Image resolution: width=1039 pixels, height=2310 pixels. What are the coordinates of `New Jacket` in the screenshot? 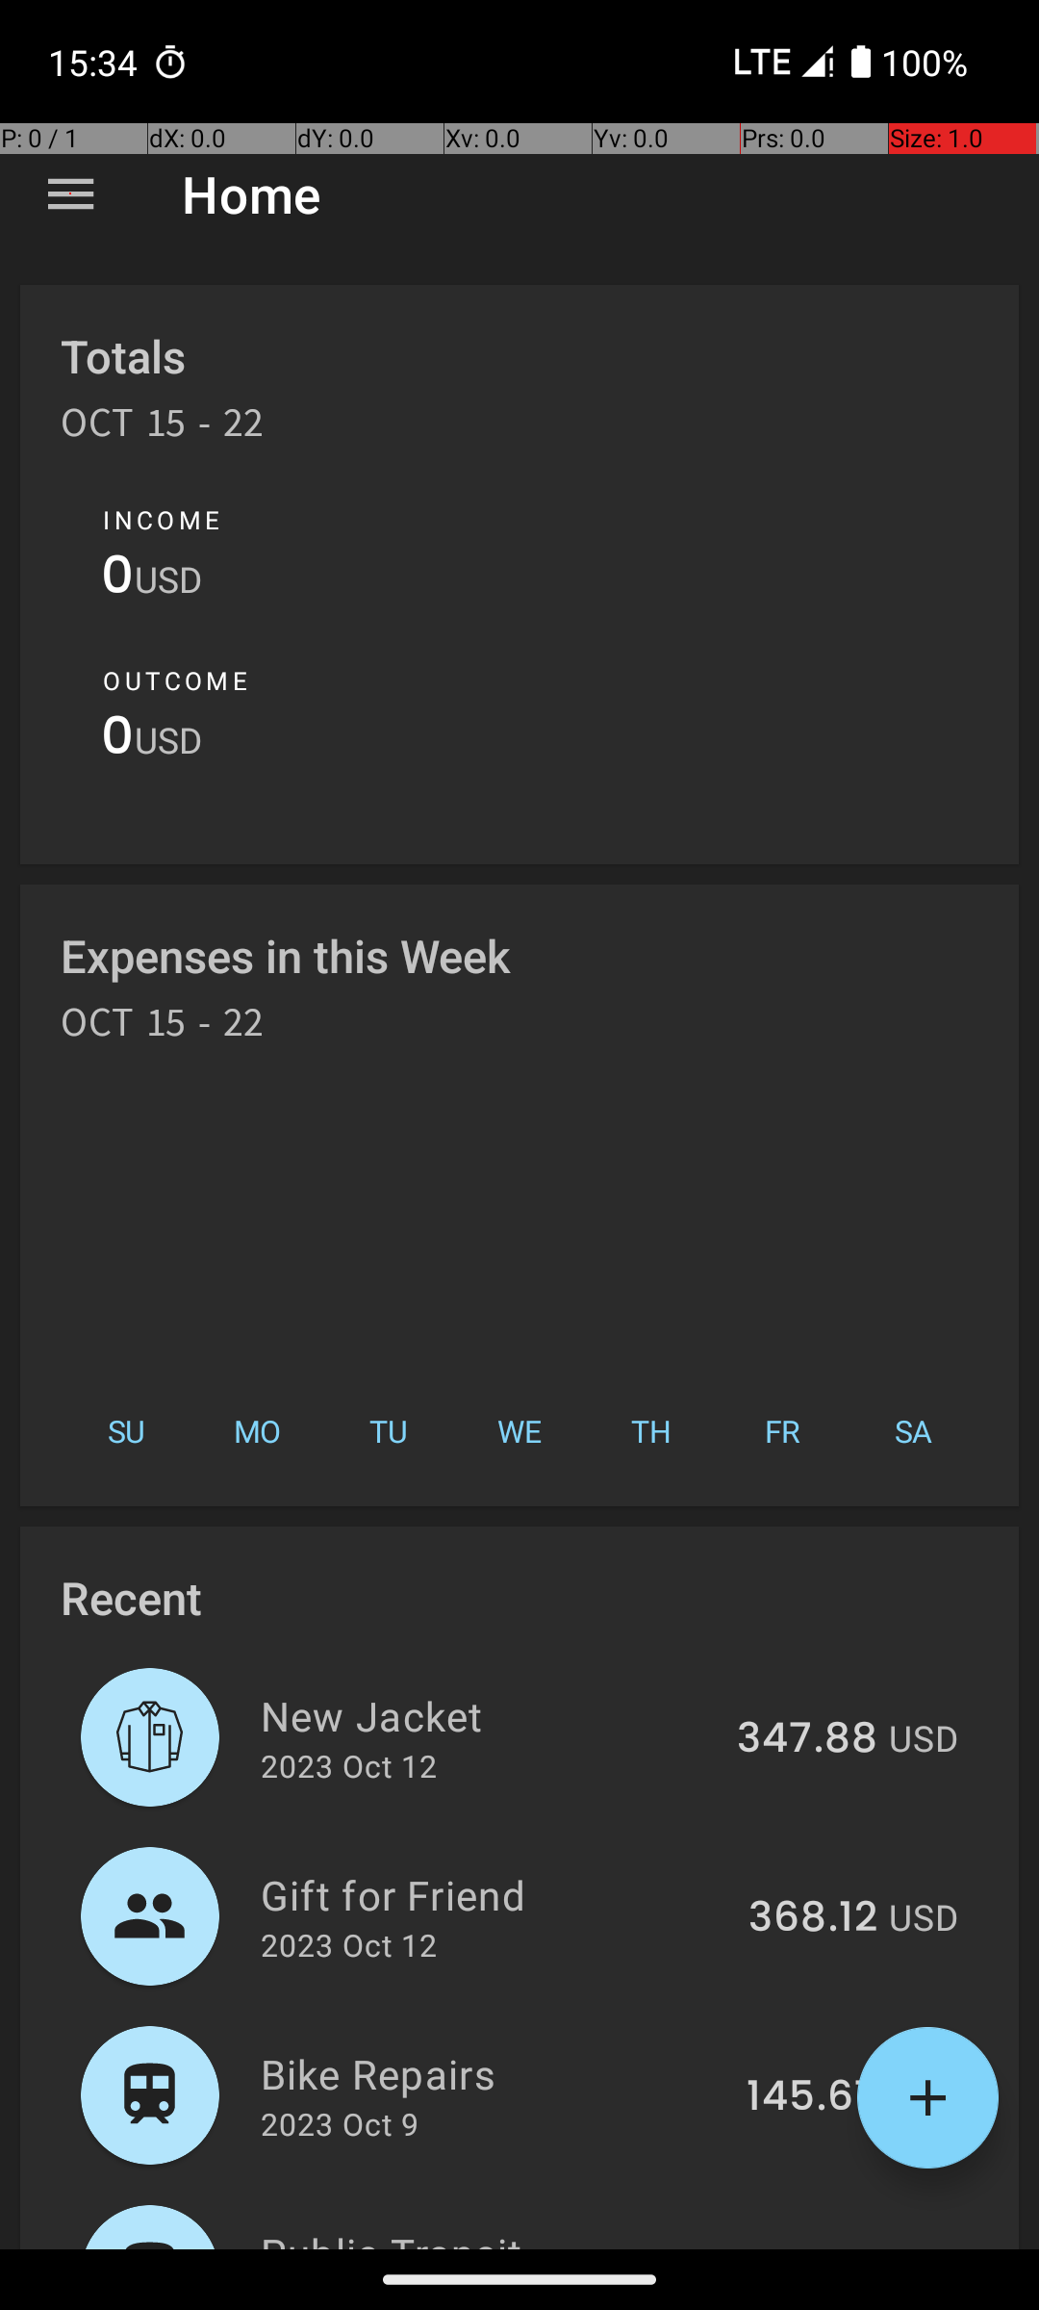 It's located at (488, 1715).